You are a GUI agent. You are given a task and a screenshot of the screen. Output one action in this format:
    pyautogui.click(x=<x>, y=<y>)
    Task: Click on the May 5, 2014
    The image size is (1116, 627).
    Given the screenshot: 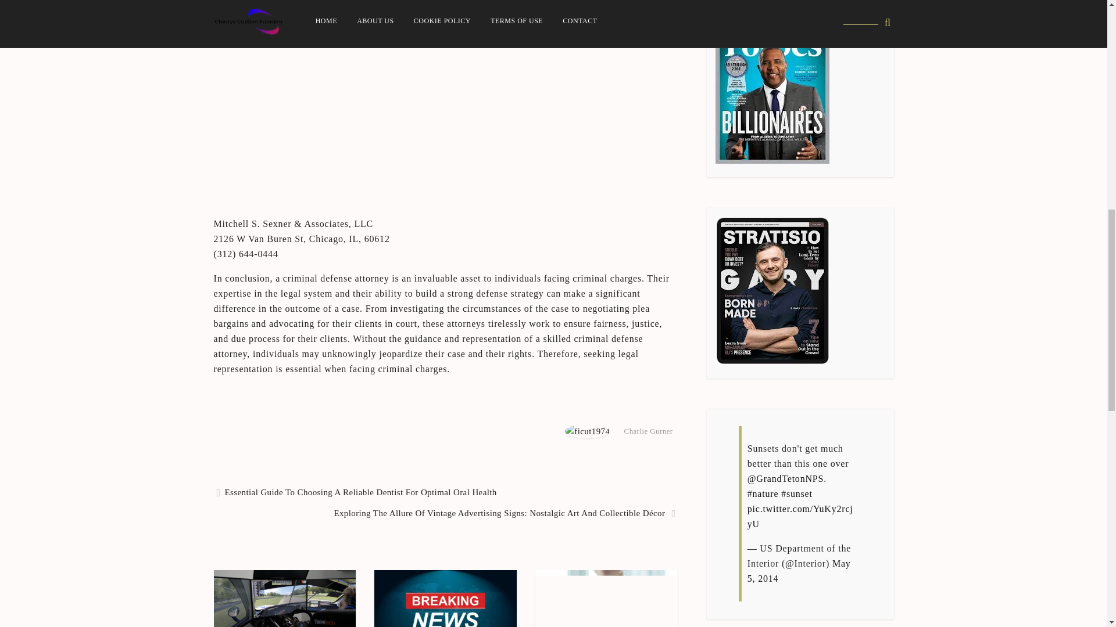 What is the action you would take?
    pyautogui.click(x=799, y=571)
    